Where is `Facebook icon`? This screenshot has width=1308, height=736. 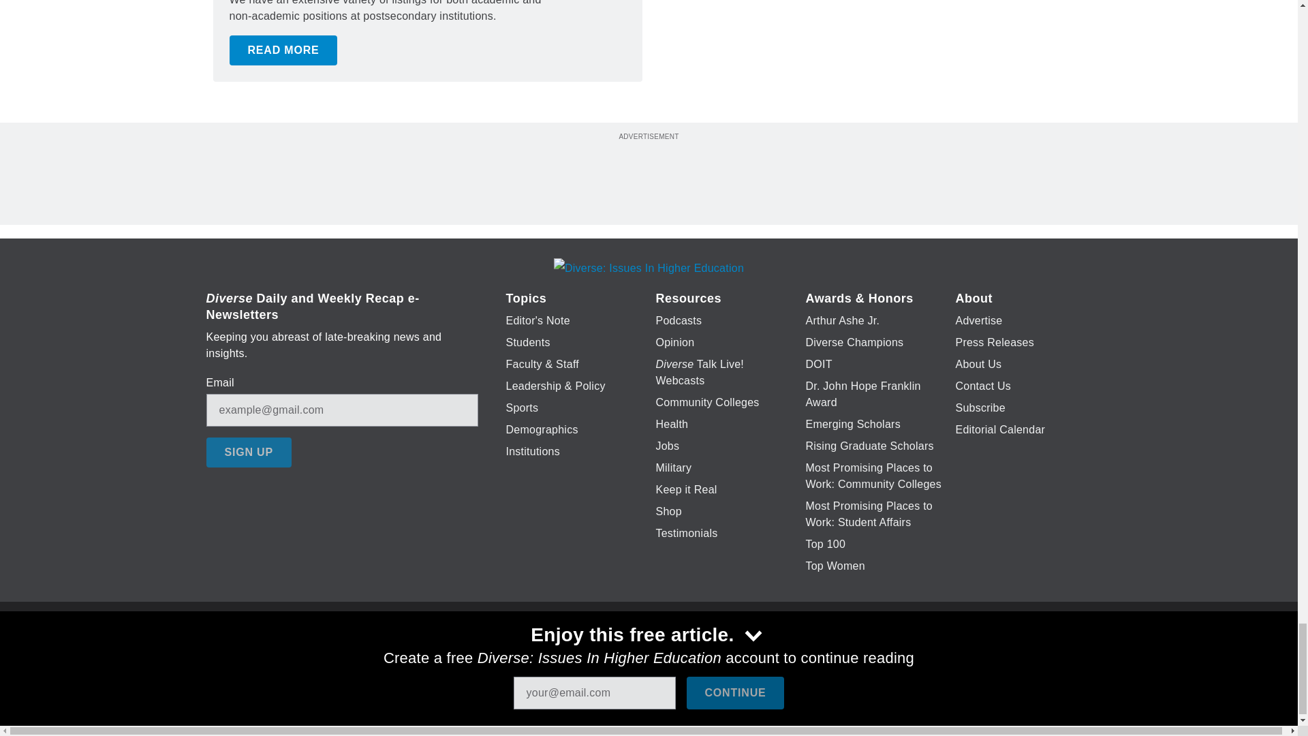 Facebook icon is located at coordinates (571, 653).